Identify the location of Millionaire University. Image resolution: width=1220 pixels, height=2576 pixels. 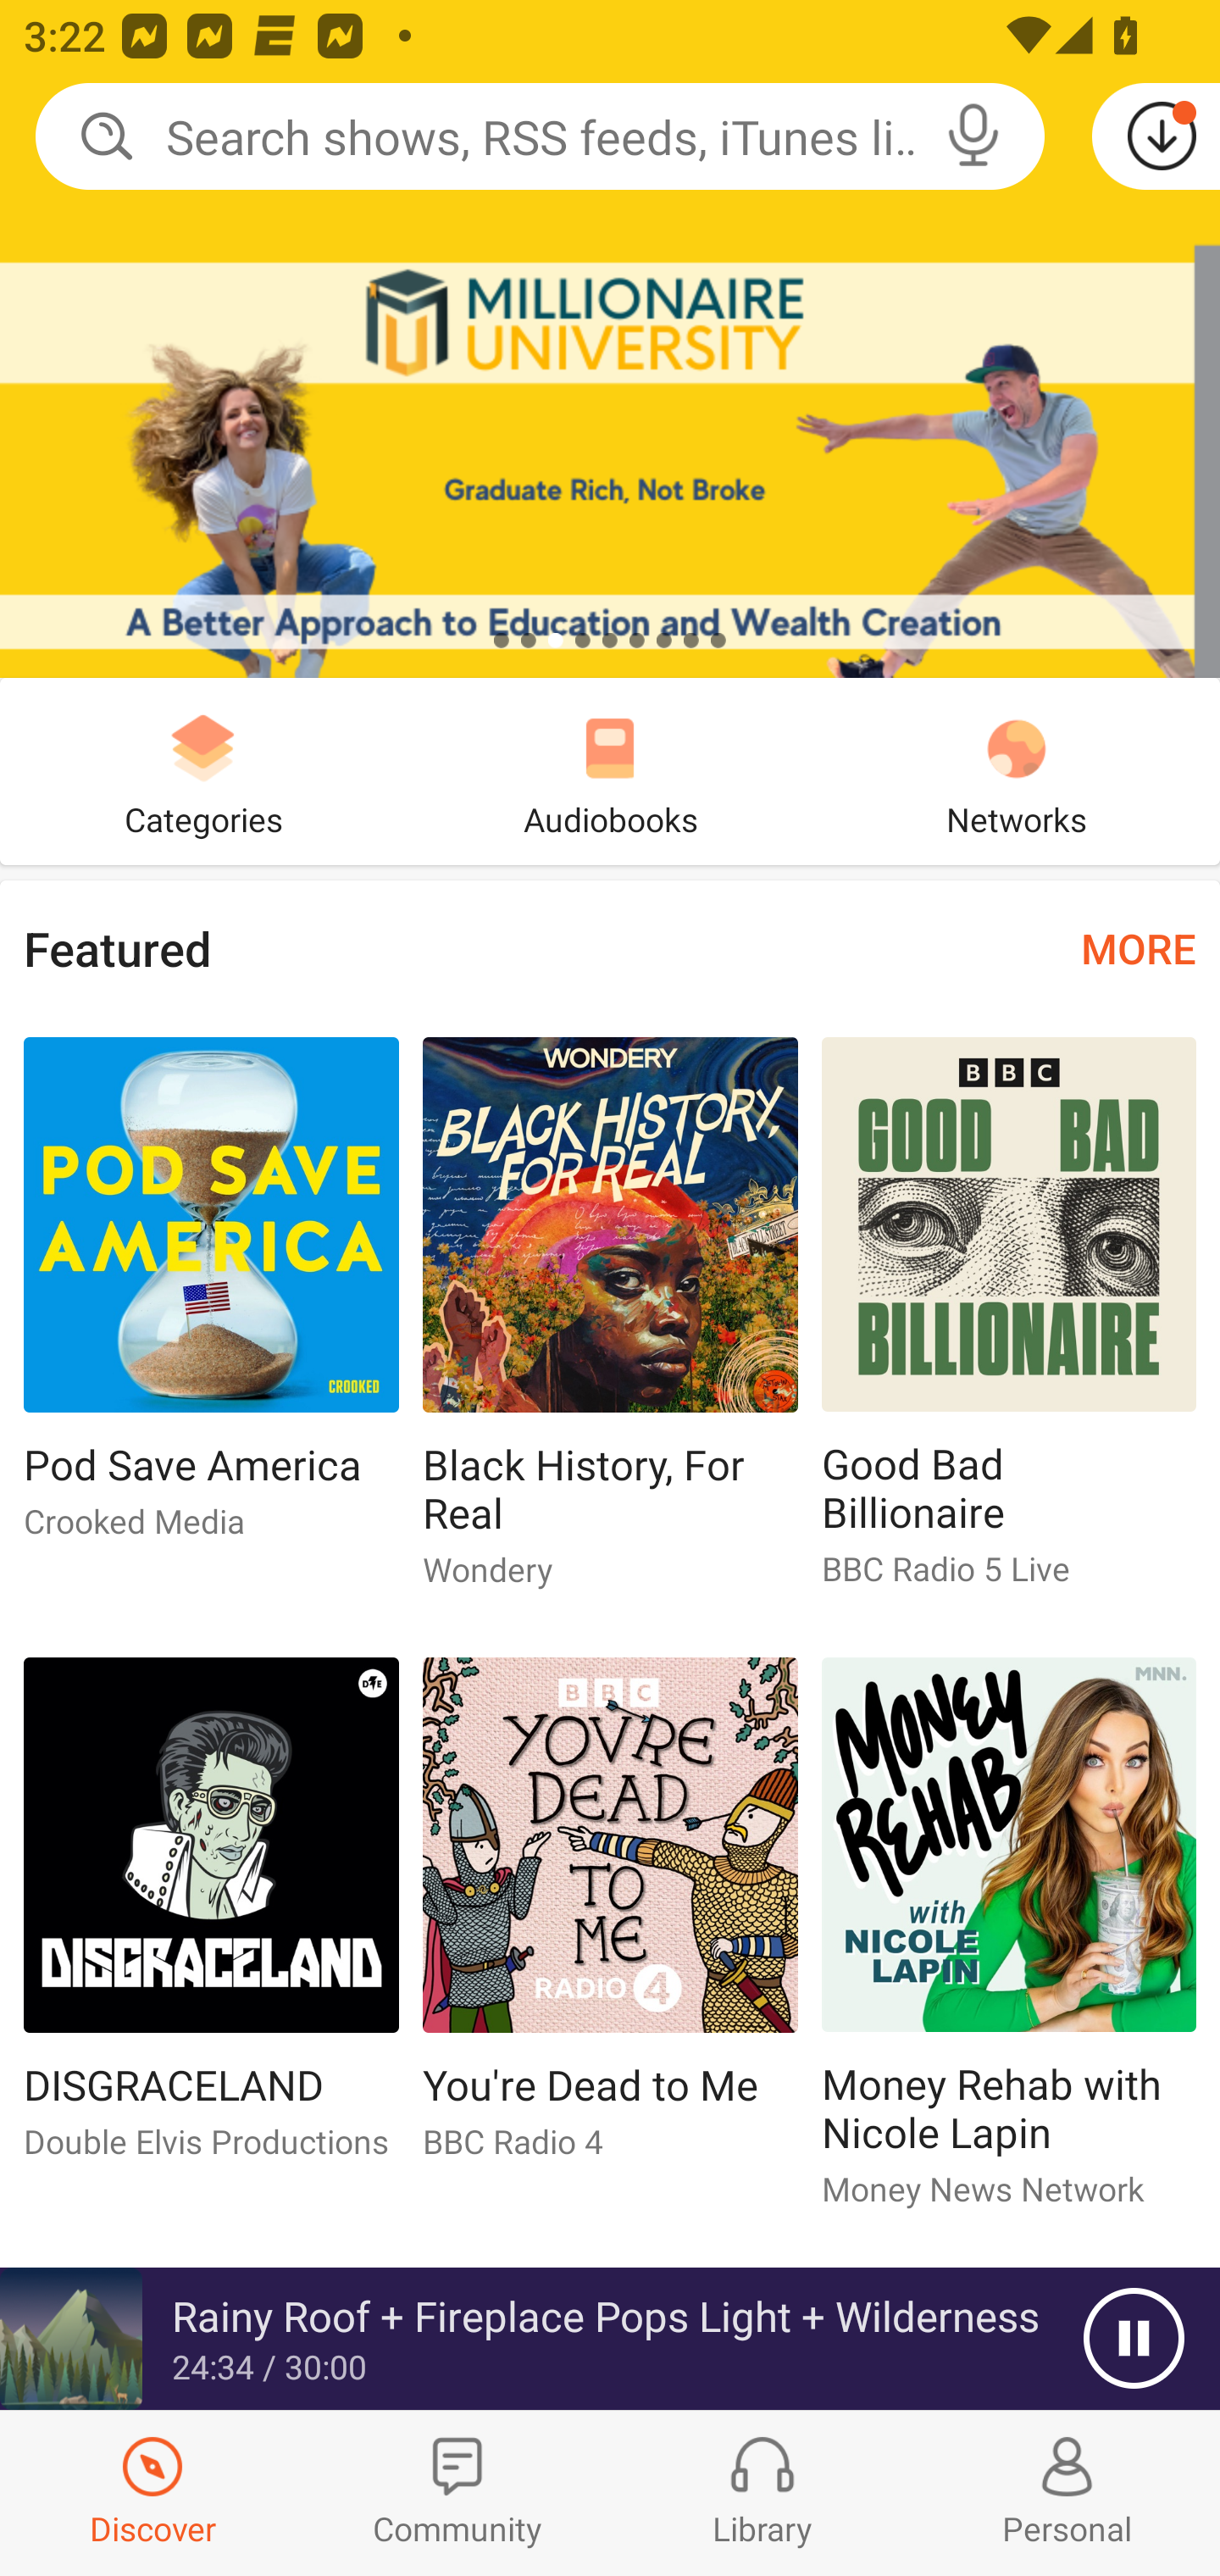
(610, 339).